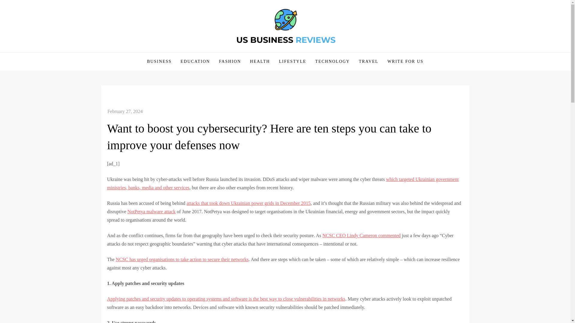 This screenshot has height=323, width=575. I want to click on EDUCATION, so click(195, 62).